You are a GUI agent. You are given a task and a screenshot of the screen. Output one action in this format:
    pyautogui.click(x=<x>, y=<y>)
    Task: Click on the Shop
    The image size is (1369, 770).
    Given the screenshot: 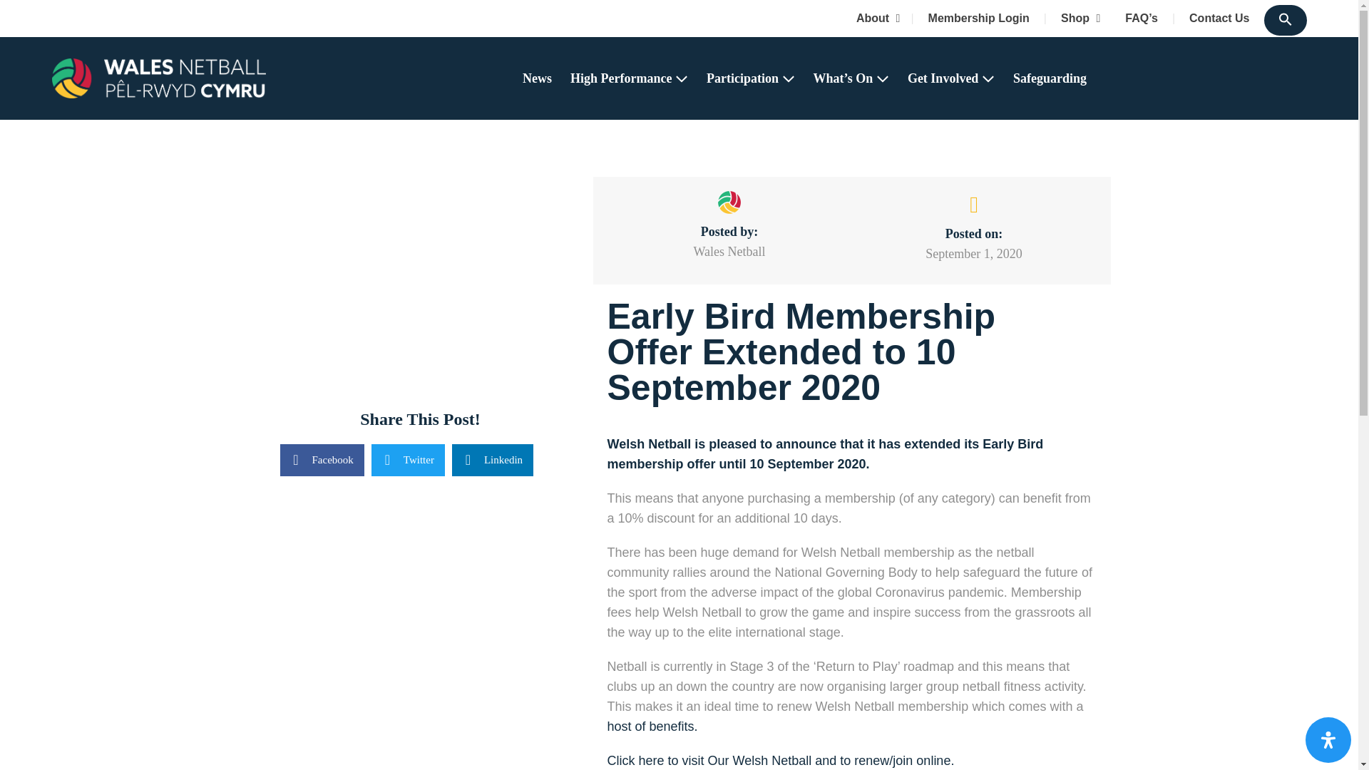 What is the action you would take?
    pyautogui.click(x=1077, y=19)
    